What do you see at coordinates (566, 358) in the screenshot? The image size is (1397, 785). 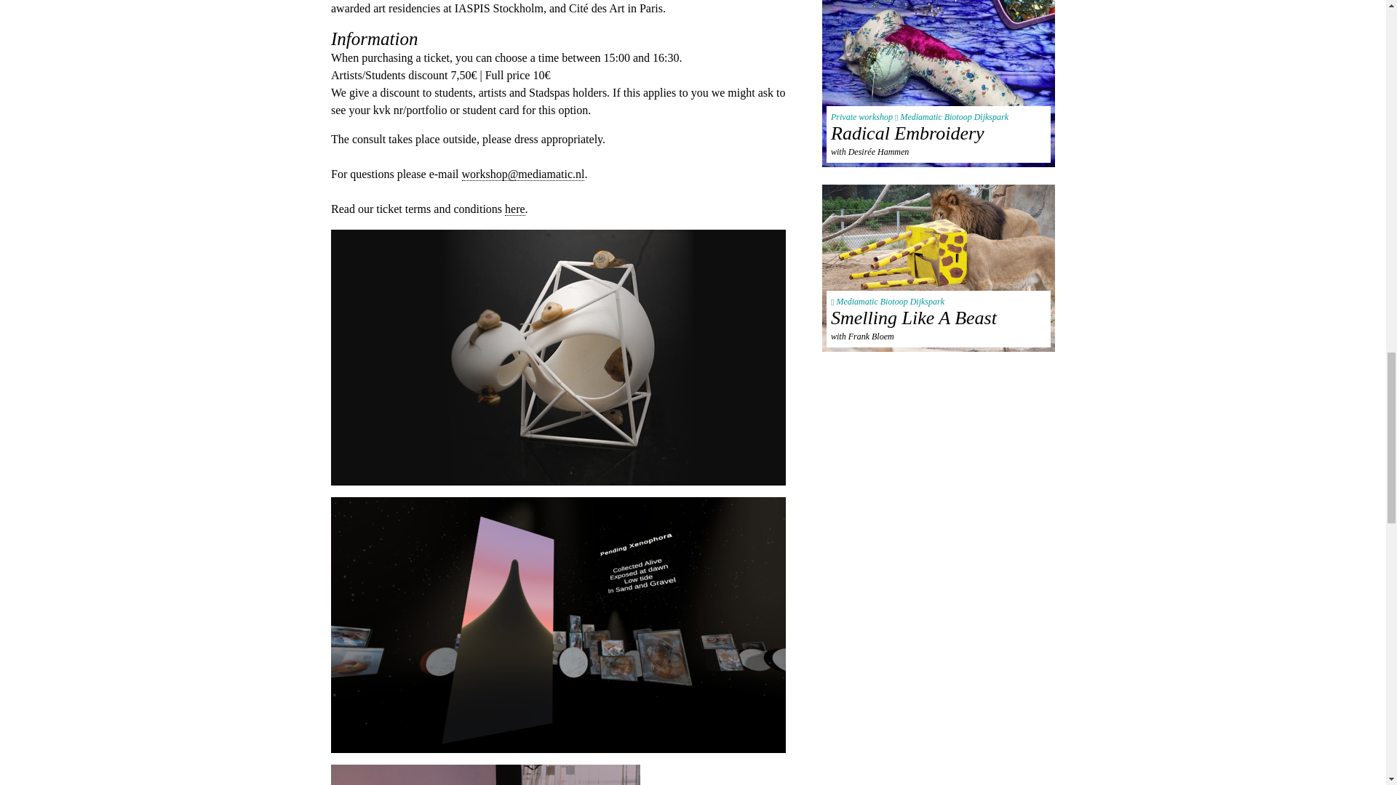 I see `Mari Bastashevski. Garden snails, 2022. ` at bounding box center [566, 358].